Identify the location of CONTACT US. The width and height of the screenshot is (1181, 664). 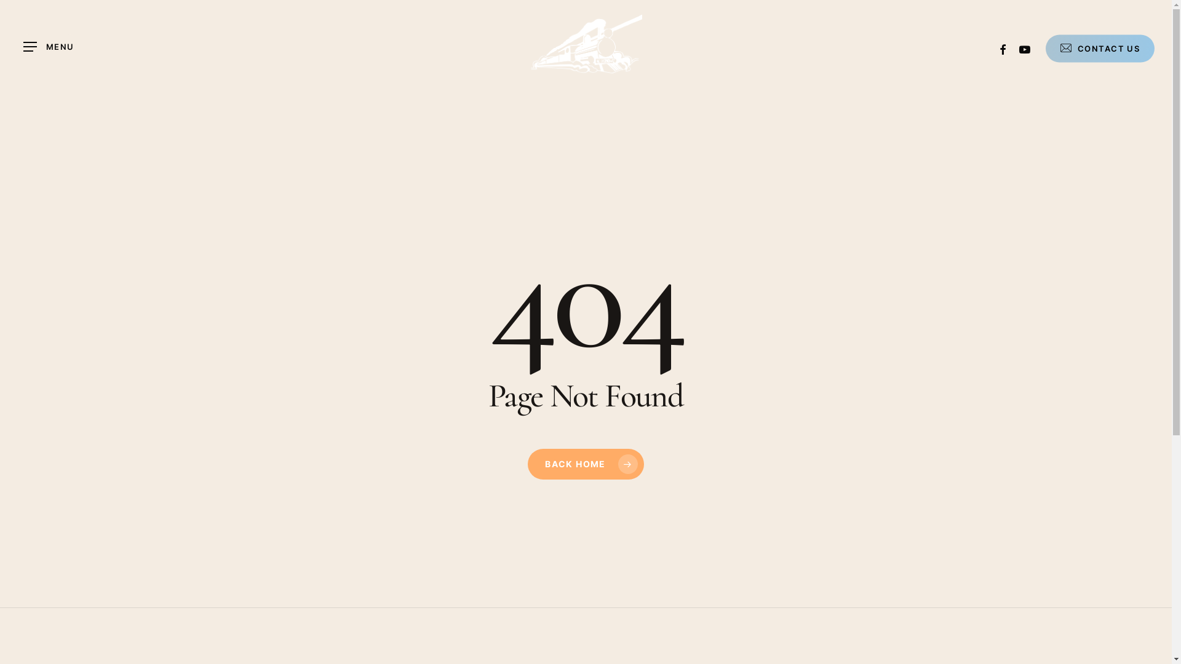
(1100, 48).